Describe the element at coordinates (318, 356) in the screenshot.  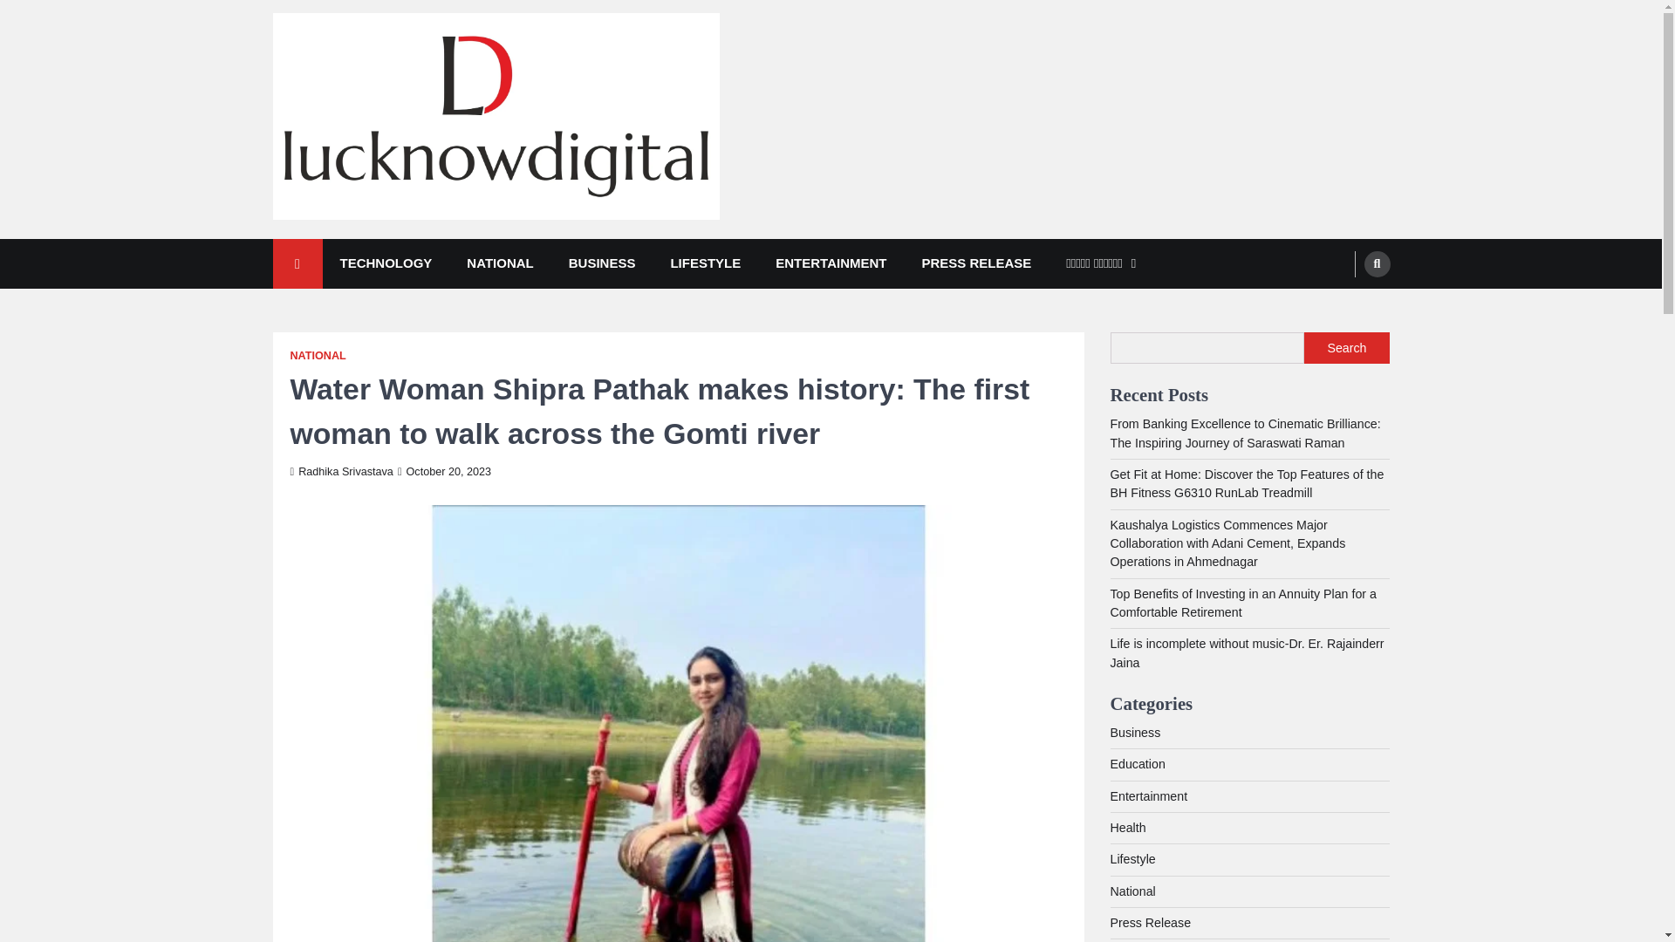
I see `NATIONAL` at that location.